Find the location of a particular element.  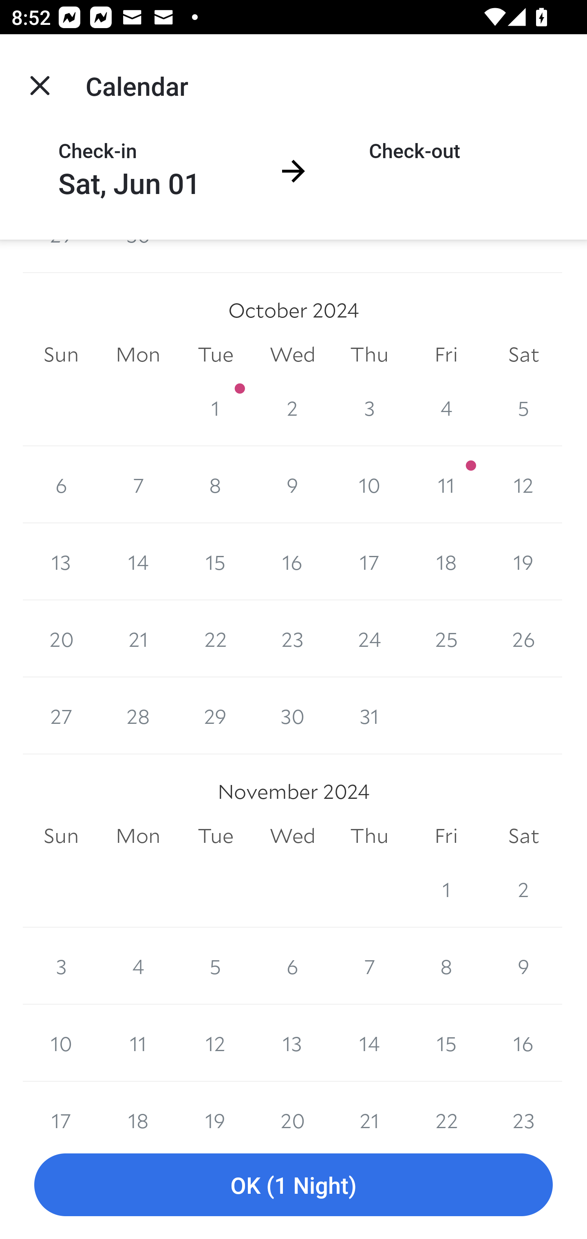

Sat is located at coordinates (523, 354).